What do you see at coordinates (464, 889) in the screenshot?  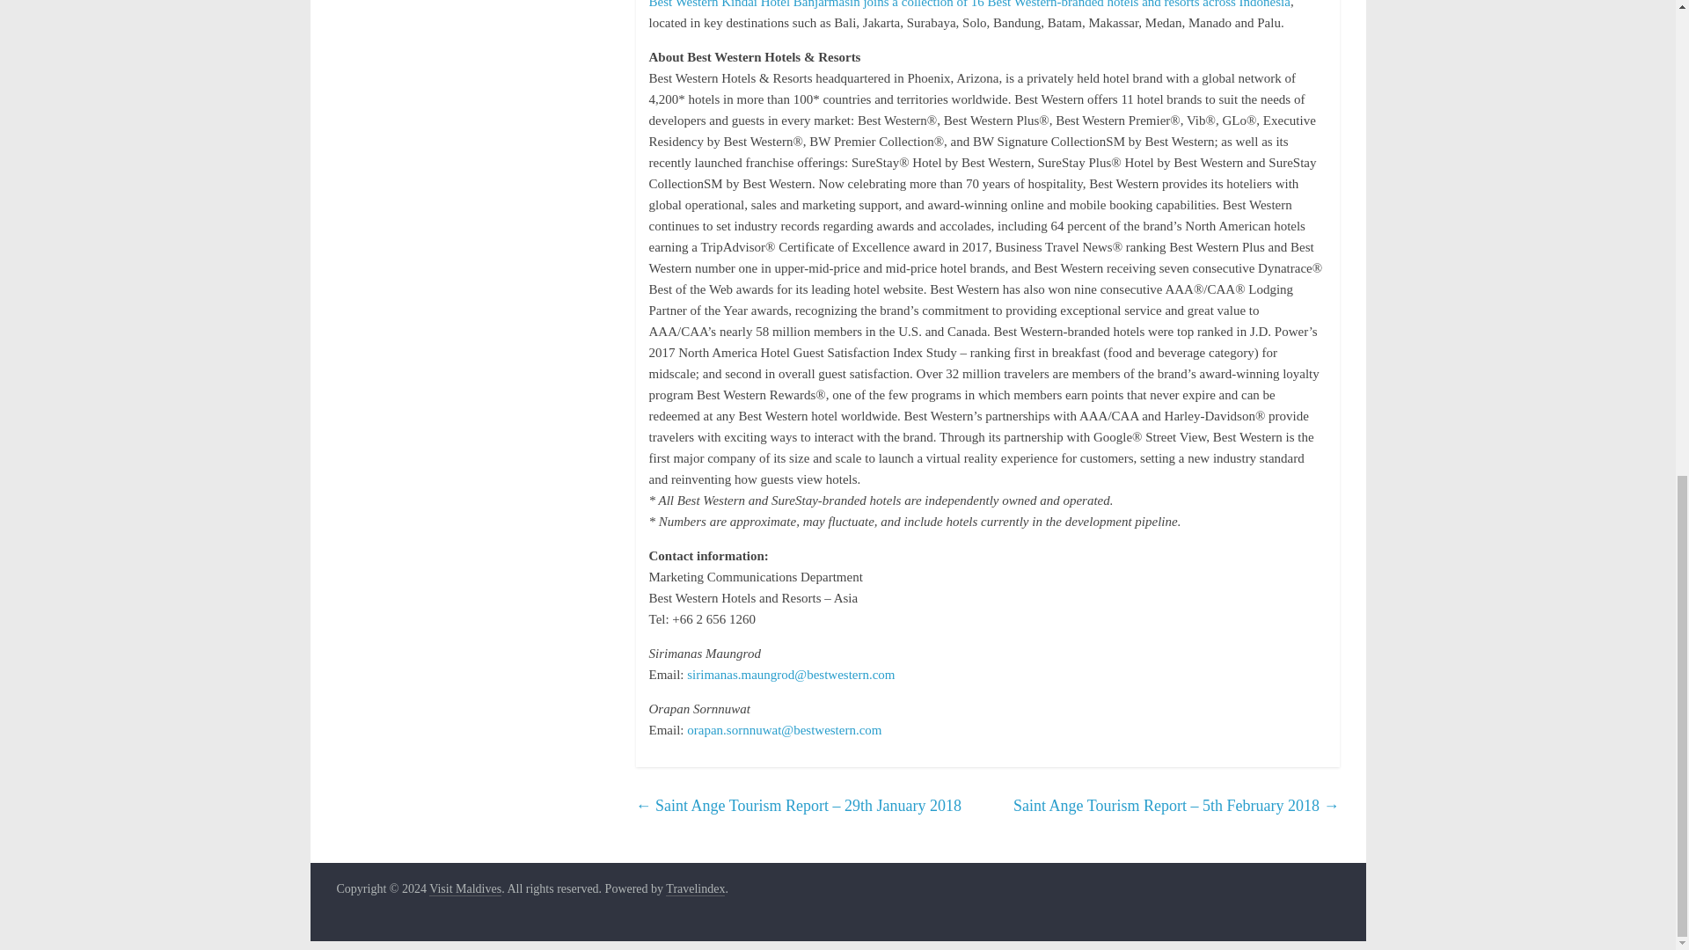 I see `Visit Maldives` at bounding box center [464, 889].